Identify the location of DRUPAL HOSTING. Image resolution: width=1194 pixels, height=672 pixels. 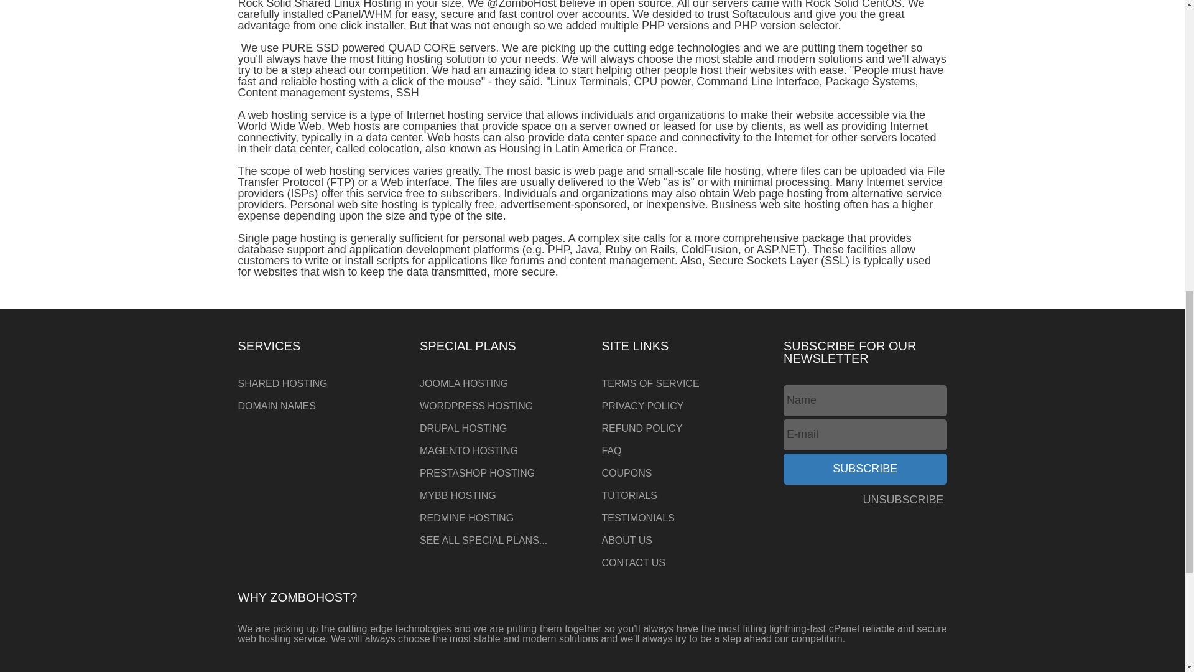
(501, 428).